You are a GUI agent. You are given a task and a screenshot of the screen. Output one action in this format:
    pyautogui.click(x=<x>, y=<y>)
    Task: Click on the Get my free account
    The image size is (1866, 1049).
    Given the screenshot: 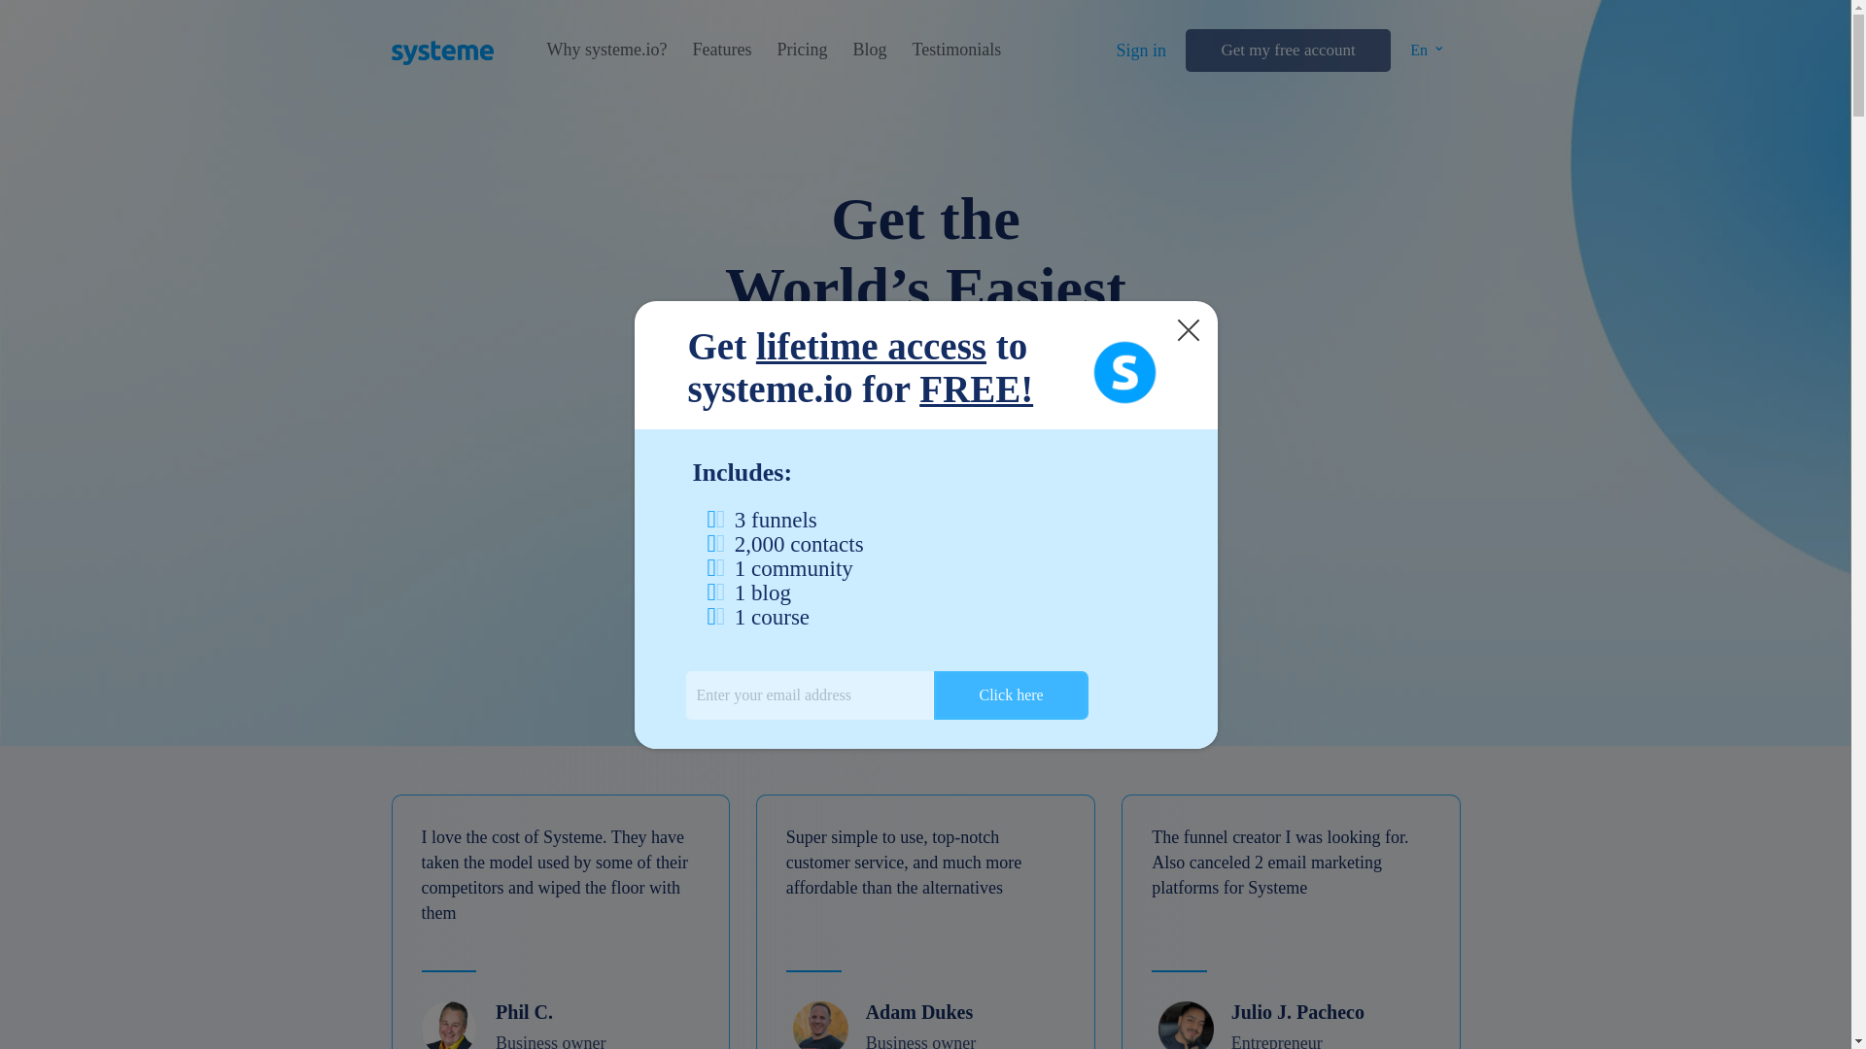 What is the action you would take?
    pyautogui.click(x=1287, y=51)
    